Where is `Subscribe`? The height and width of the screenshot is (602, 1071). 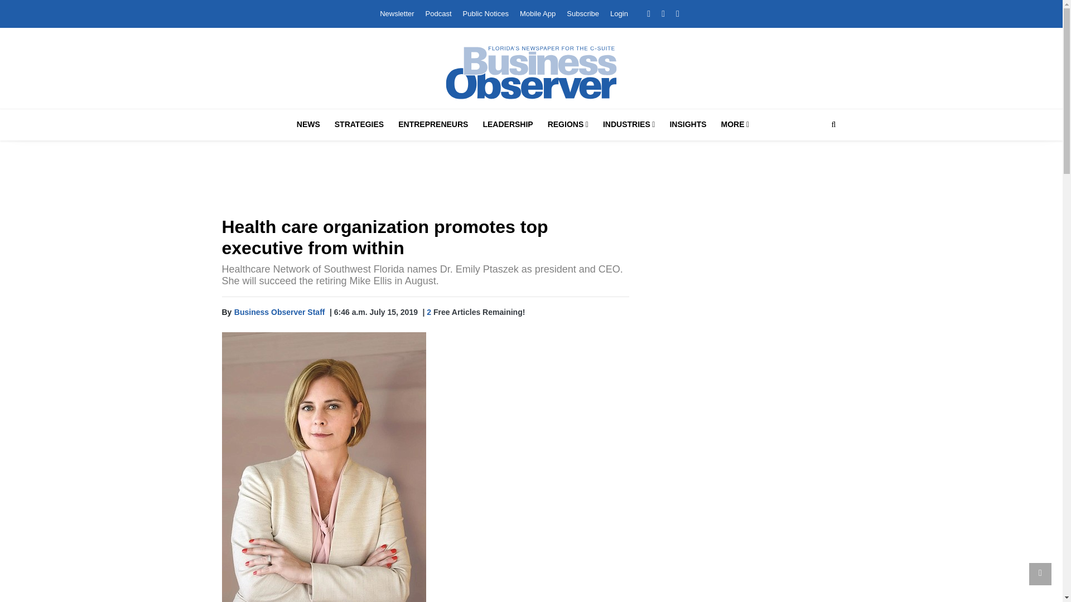
Subscribe is located at coordinates (582, 13).